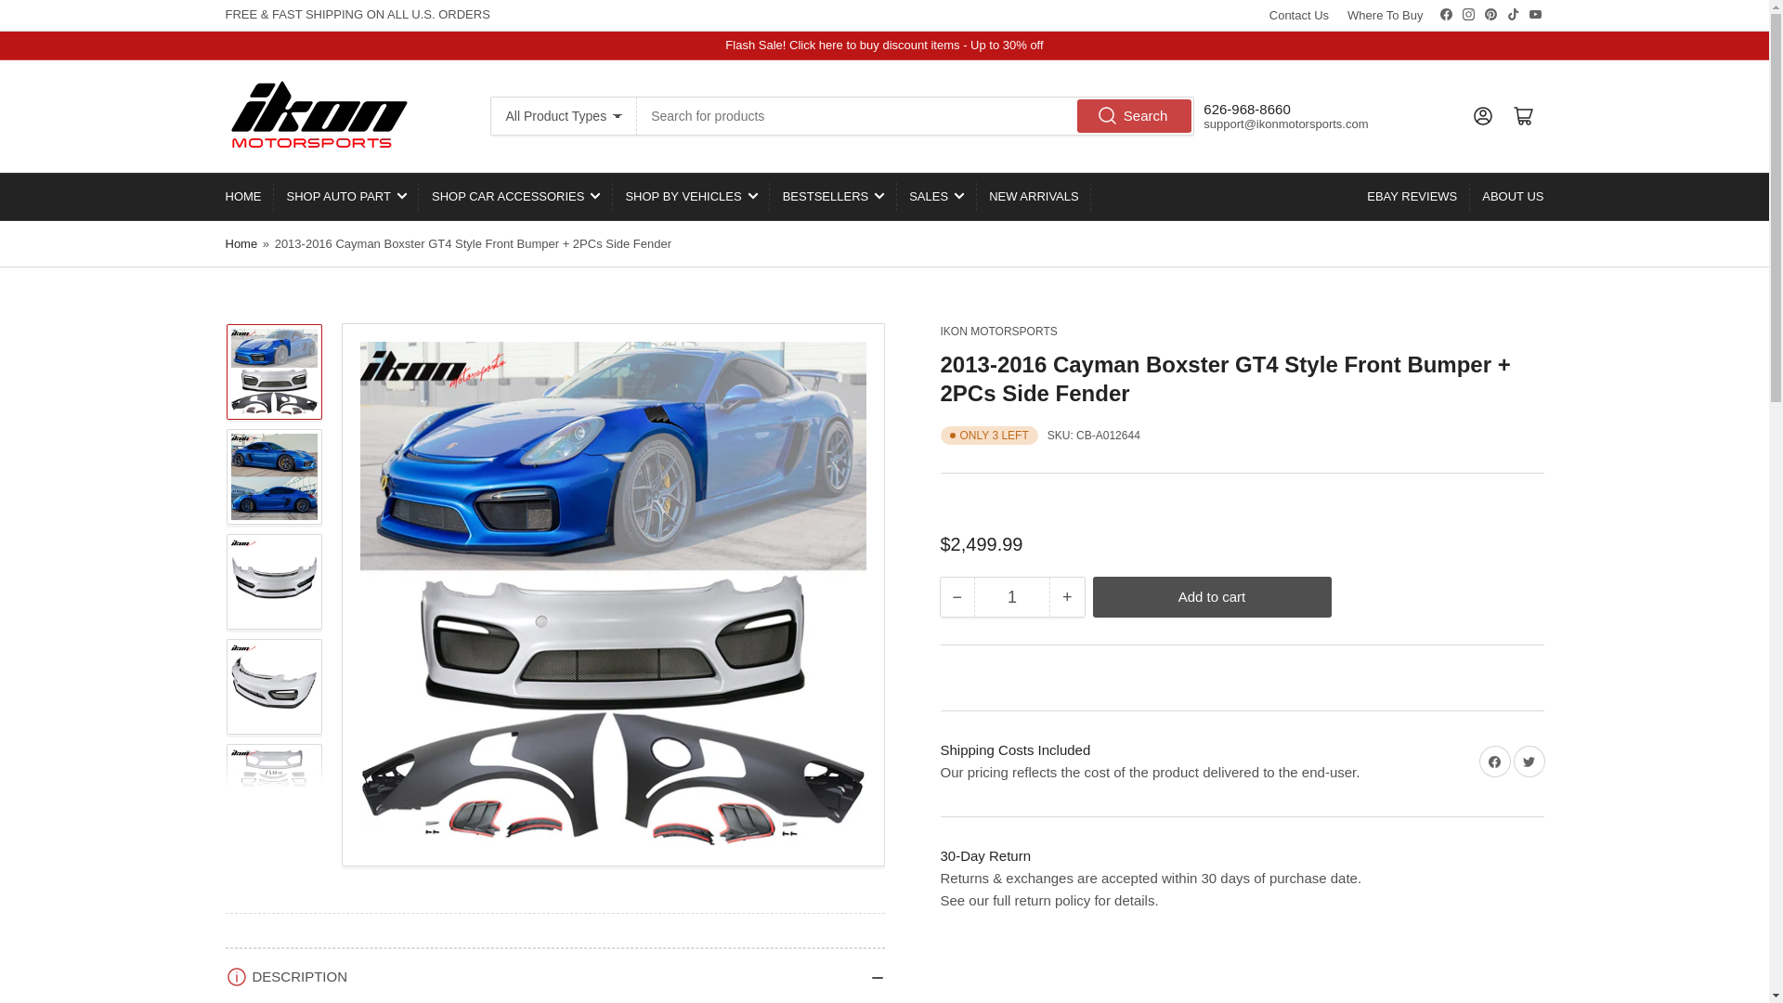 The height and width of the screenshot is (1003, 1783). What do you see at coordinates (1445, 13) in the screenshot?
I see `Facebook` at bounding box center [1445, 13].